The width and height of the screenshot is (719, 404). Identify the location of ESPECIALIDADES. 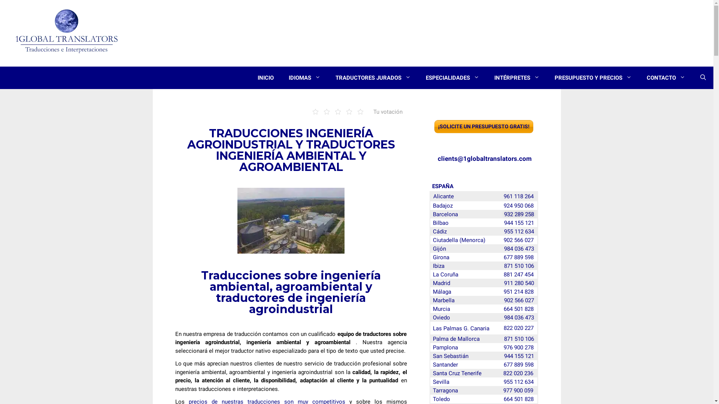
(452, 78).